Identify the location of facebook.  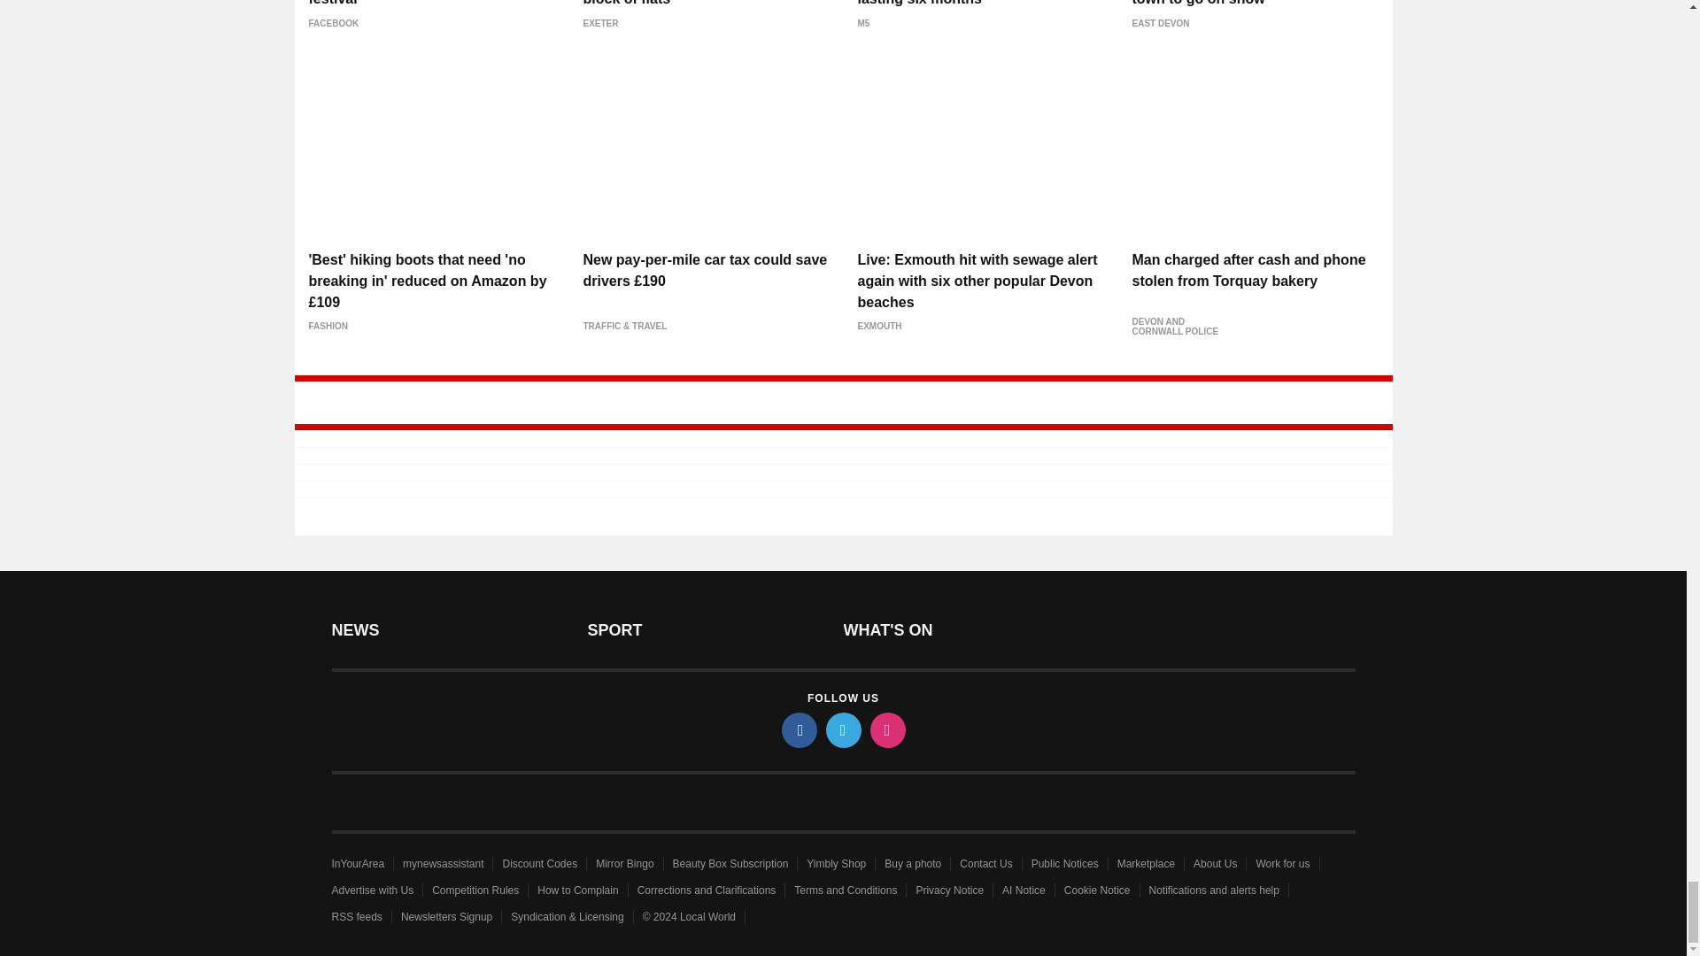
(798, 729).